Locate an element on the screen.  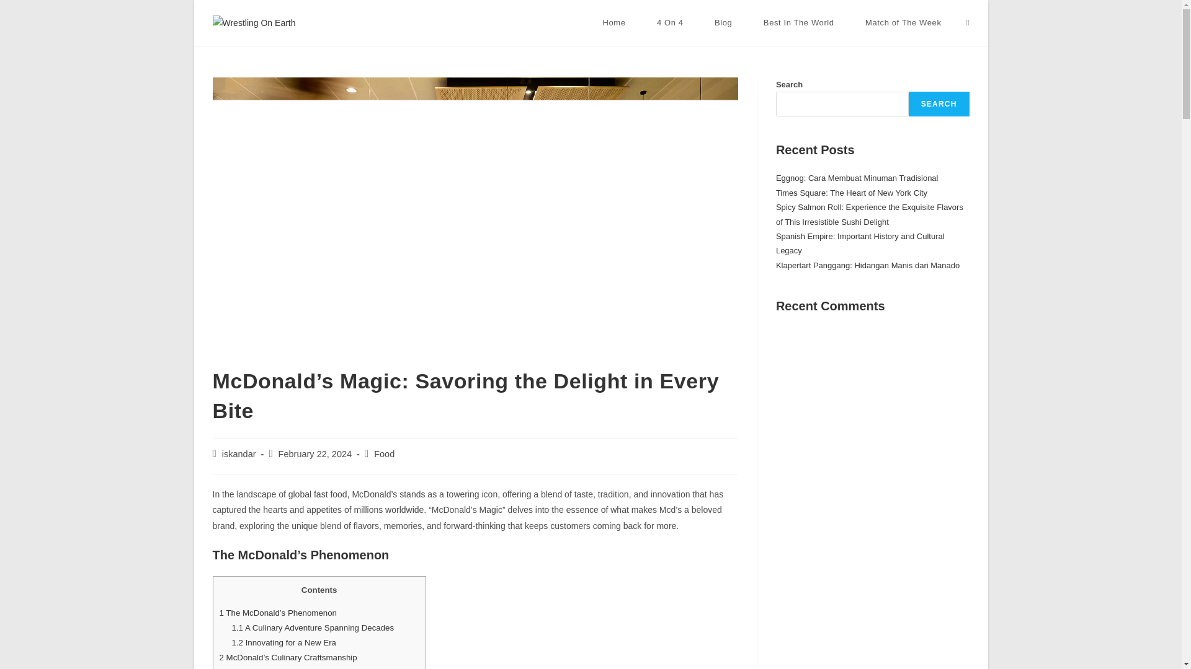
Food is located at coordinates (383, 453).